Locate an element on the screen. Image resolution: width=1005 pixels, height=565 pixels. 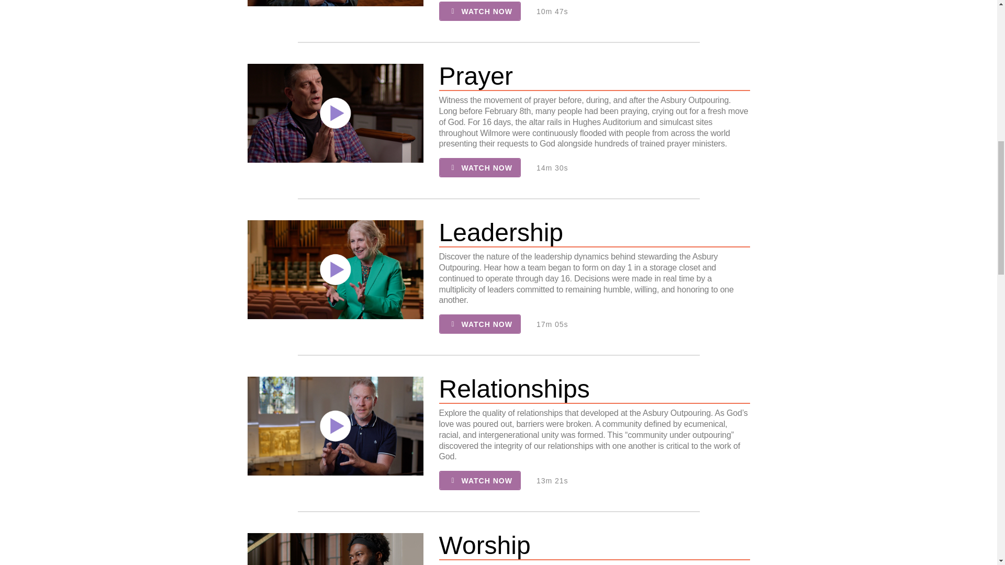
WATCH NOW is located at coordinates (479, 480).